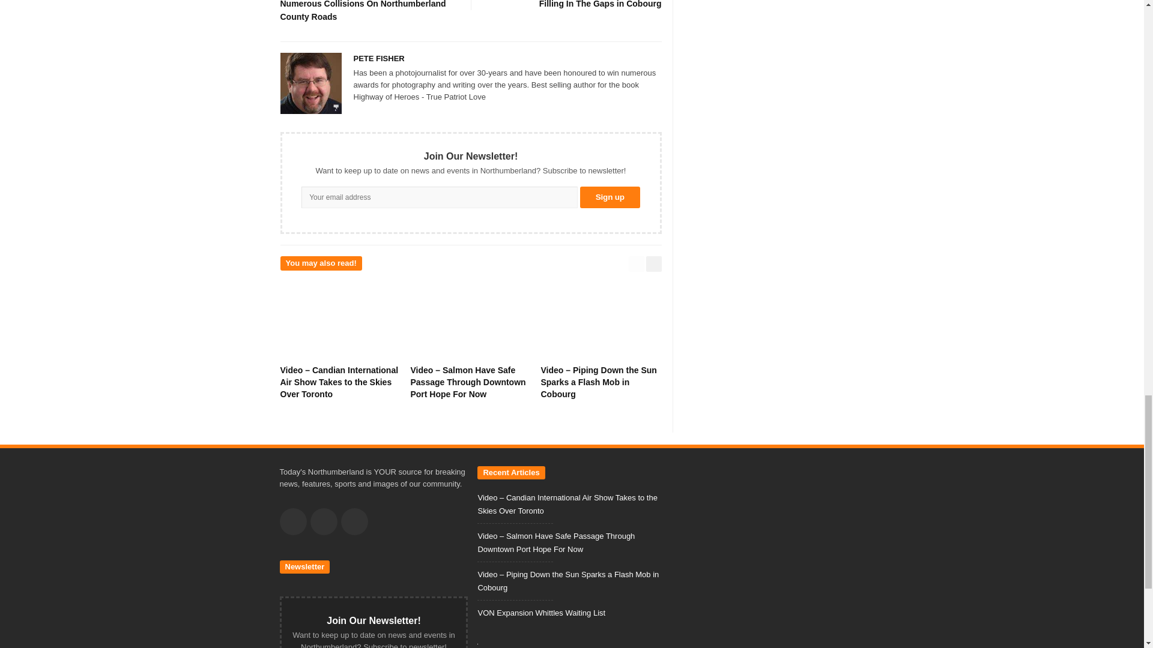 The width and height of the screenshot is (1153, 648). What do you see at coordinates (293, 521) in the screenshot?
I see `Facebook` at bounding box center [293, 521].